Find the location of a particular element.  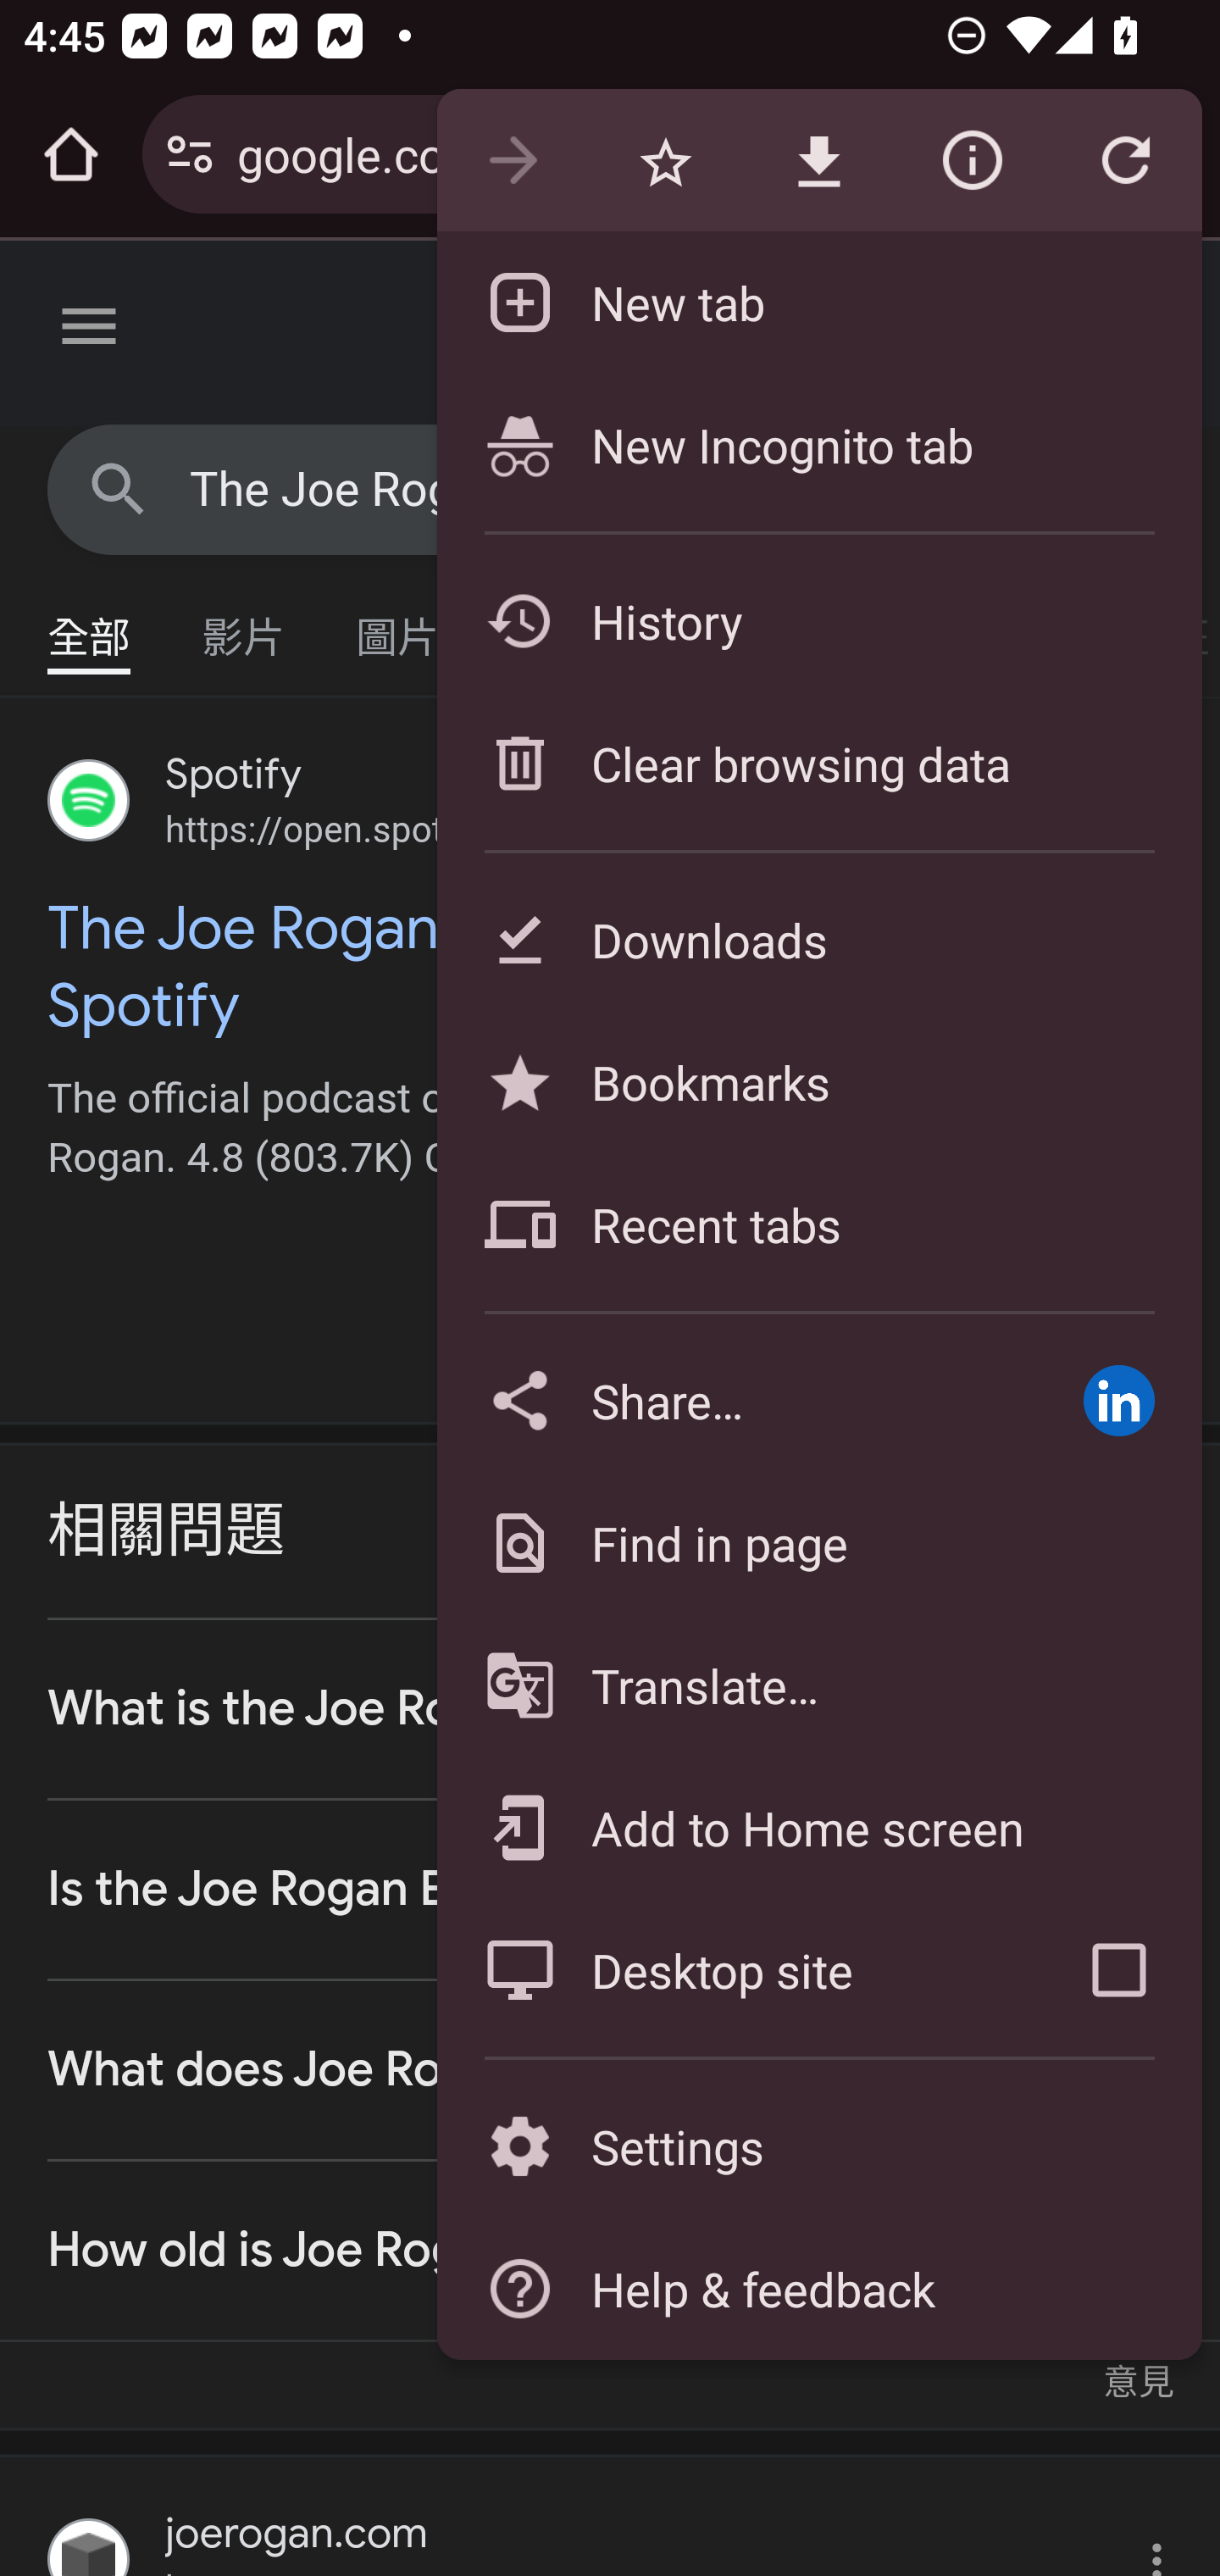

Forward is located at coordinates (513, 161).